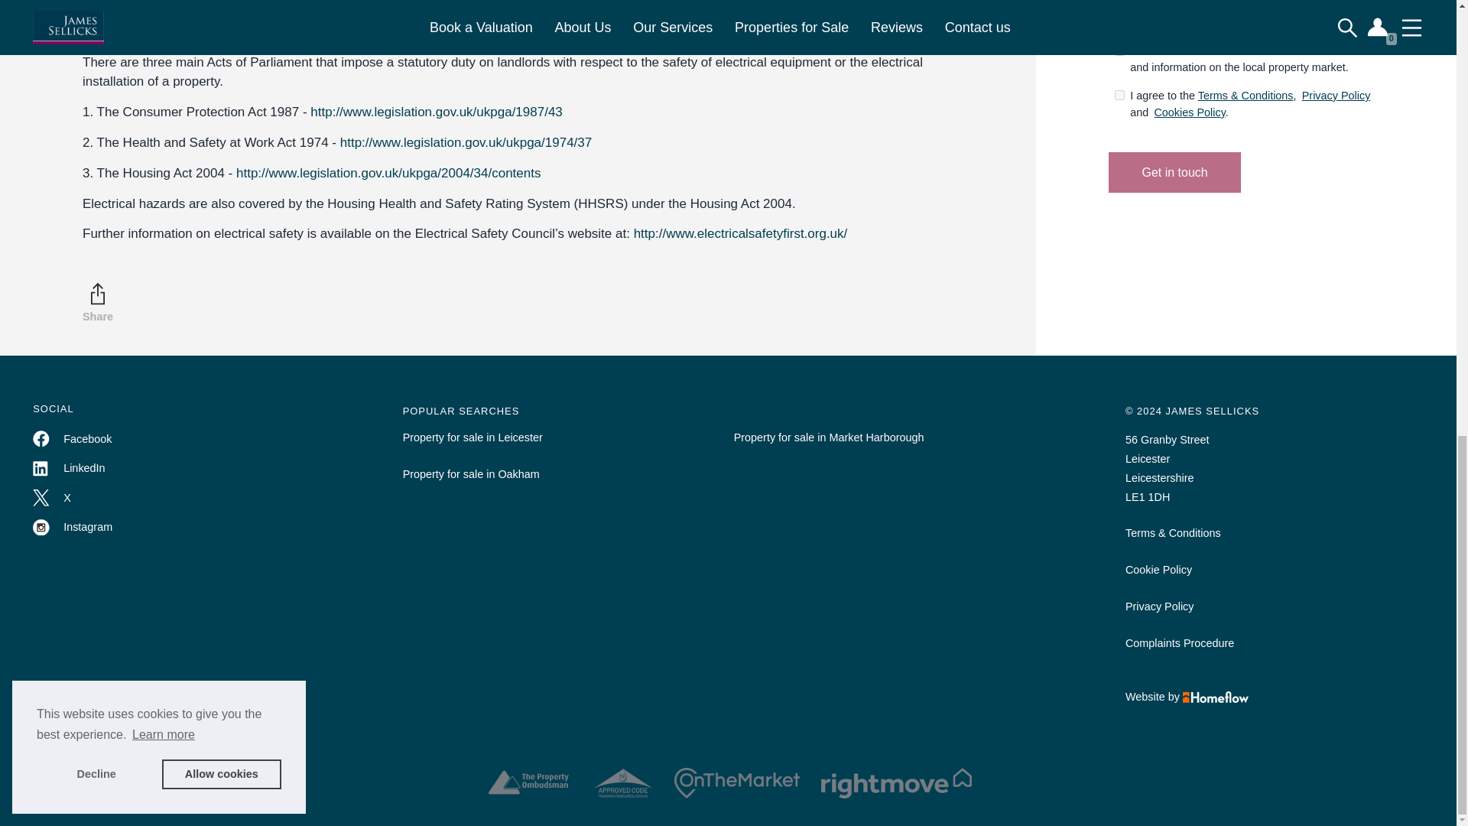 This screenshot has width=1468, height=826. What do you see at coordinates (1174, 171) in the screenshot?
I see `Get in touch` at bounding box center [1174, 171].